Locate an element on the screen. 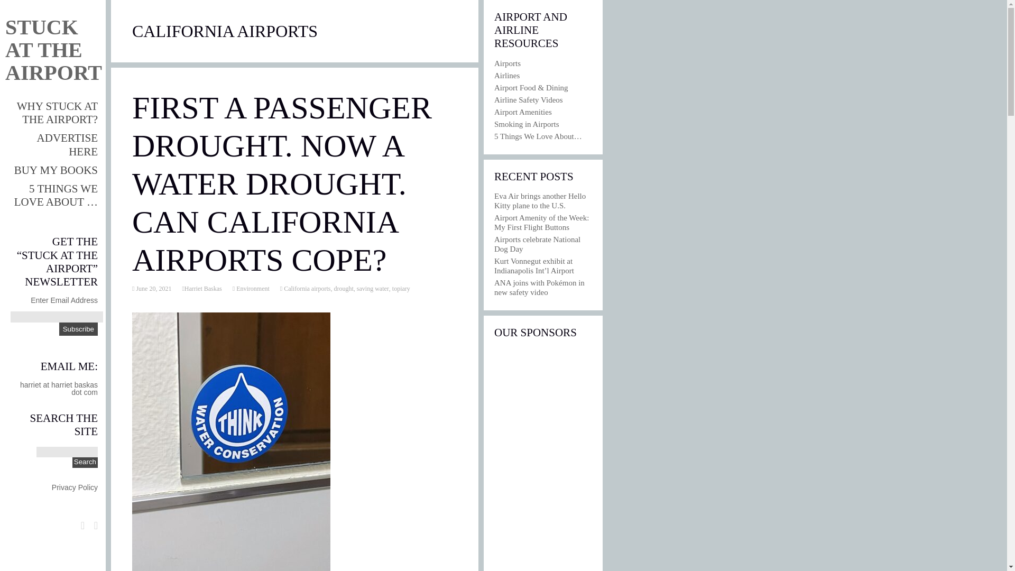 This screenshot has height=571, width=1015. harriet at harriet baskas dot com is located at coordinates (59, 388).